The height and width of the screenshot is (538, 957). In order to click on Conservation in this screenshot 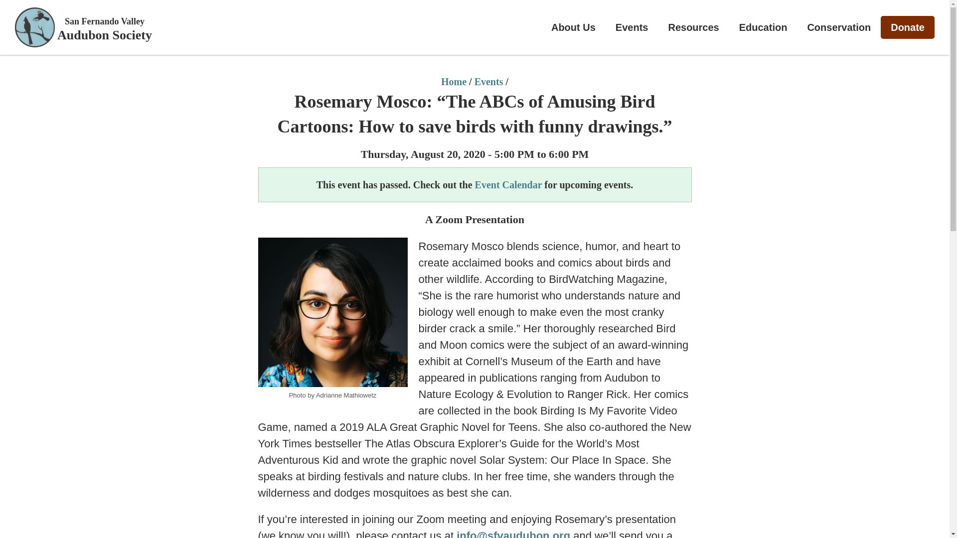, I will do `click(103, 36)`.